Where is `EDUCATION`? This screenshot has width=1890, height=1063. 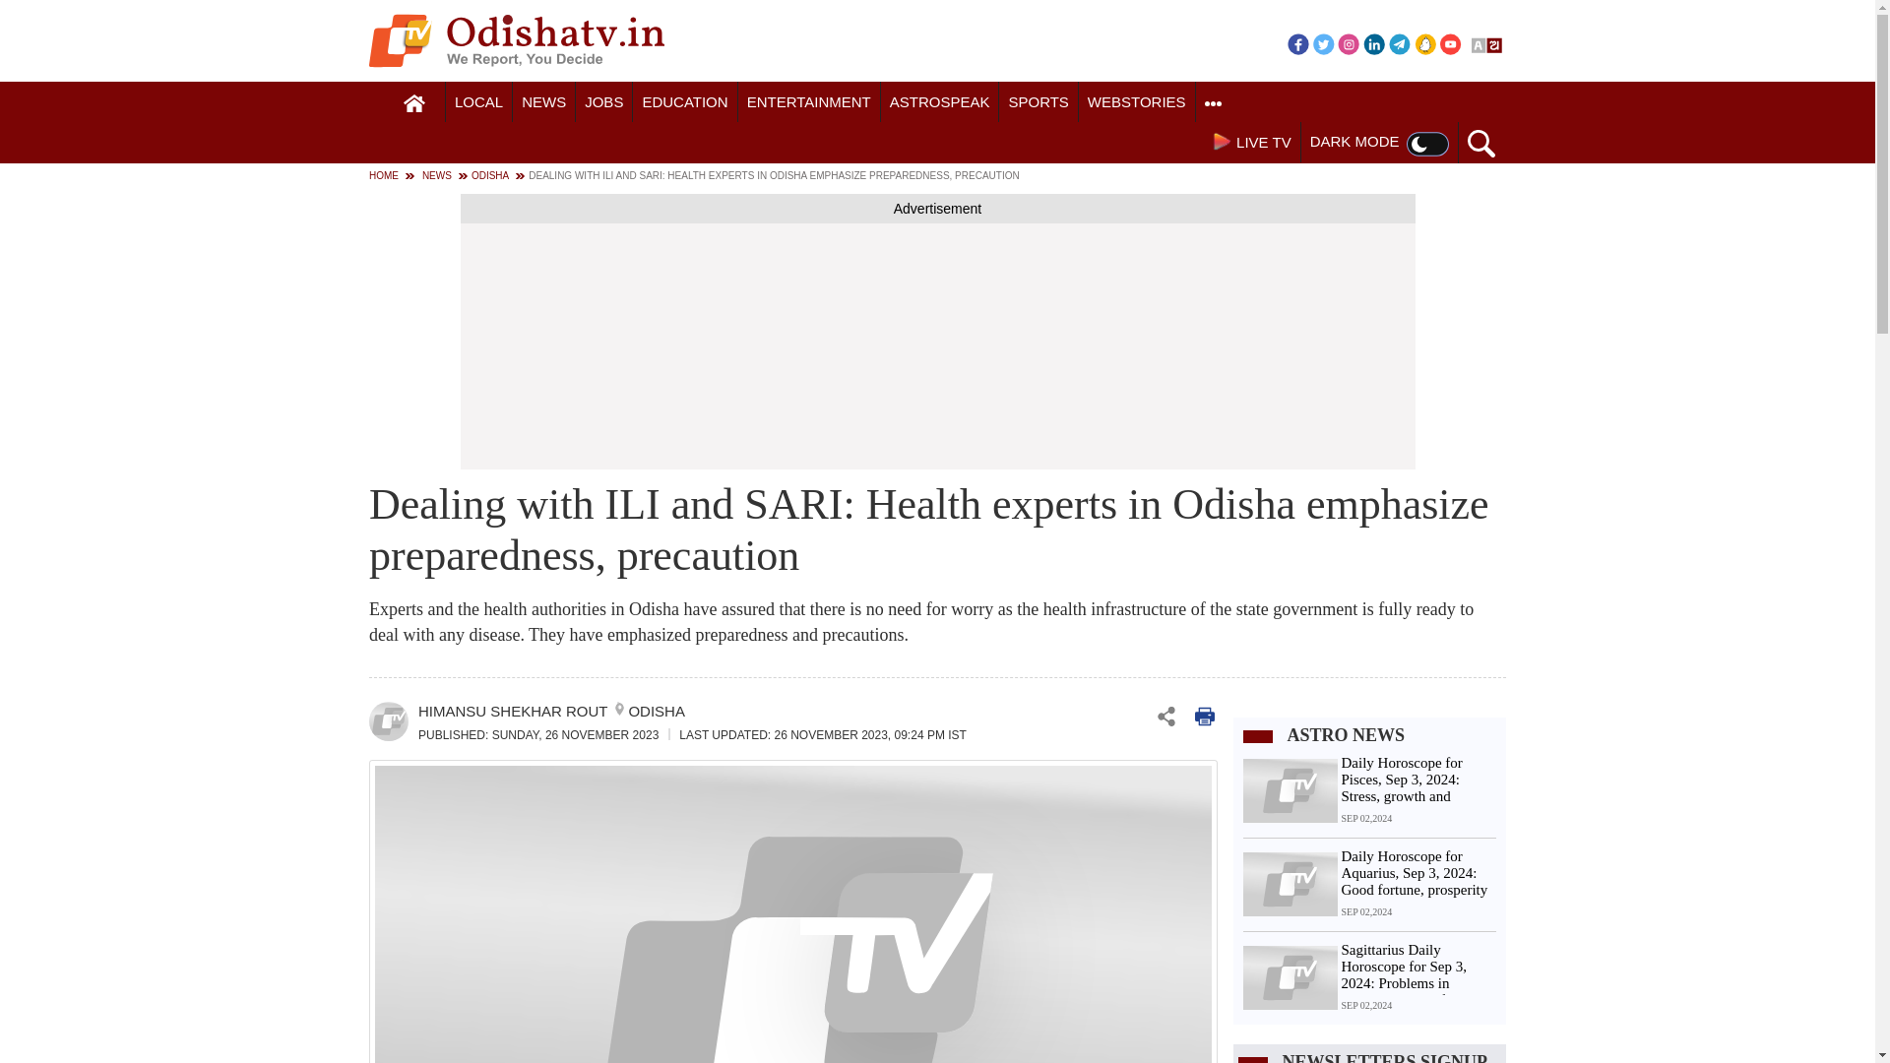
EDUCATION is located at coordinates (685, 102).